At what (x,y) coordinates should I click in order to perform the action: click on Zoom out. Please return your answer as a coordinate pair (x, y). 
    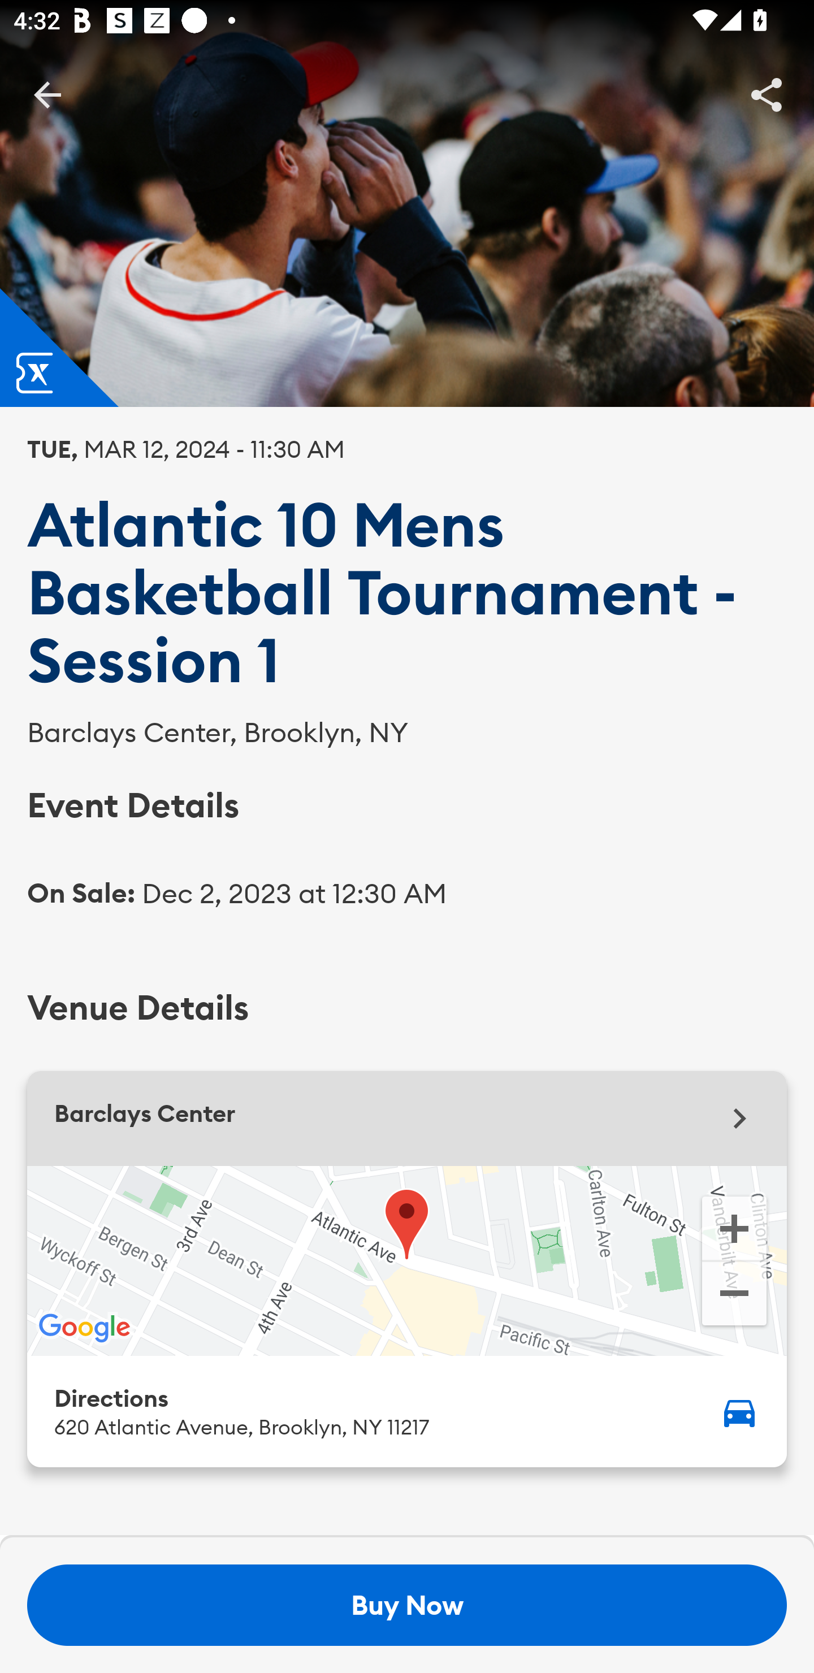
    Looking at the image, I should click on (734, 1295).